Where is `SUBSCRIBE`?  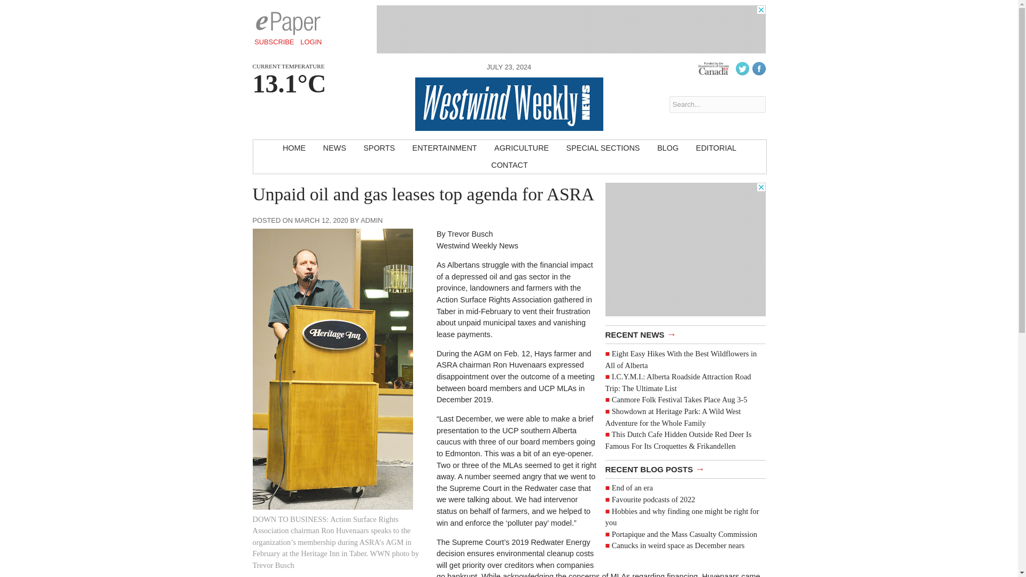 SUBSCRIBE is located at coordinates (274, 42).